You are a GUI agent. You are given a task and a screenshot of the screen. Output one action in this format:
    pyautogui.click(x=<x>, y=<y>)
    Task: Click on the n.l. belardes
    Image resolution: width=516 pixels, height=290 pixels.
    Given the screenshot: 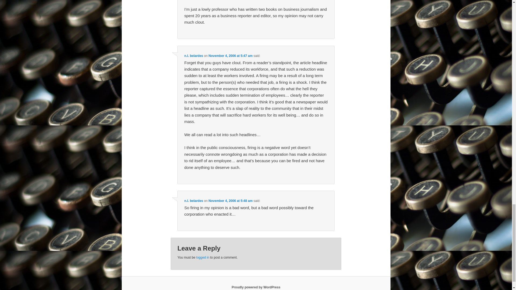 What is the action you would take?
    pyautogui.click(x=193, y=201)
    